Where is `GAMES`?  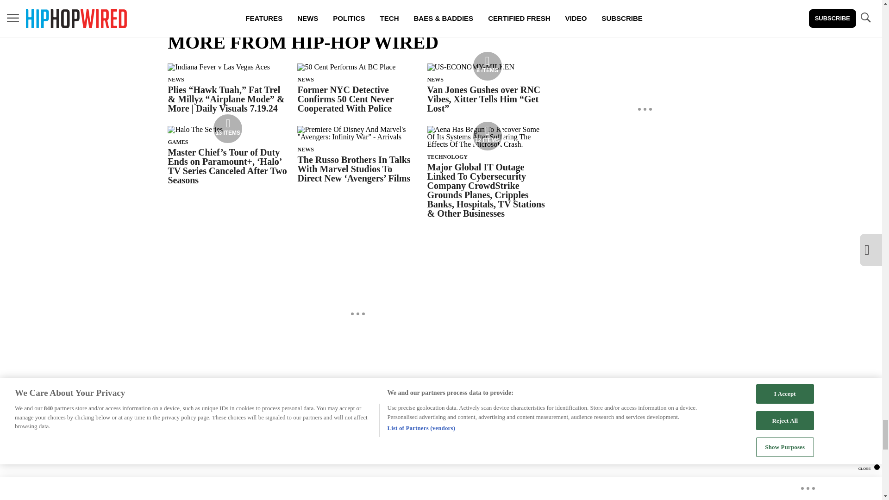 GAMES is located at coordinates (178, 142).